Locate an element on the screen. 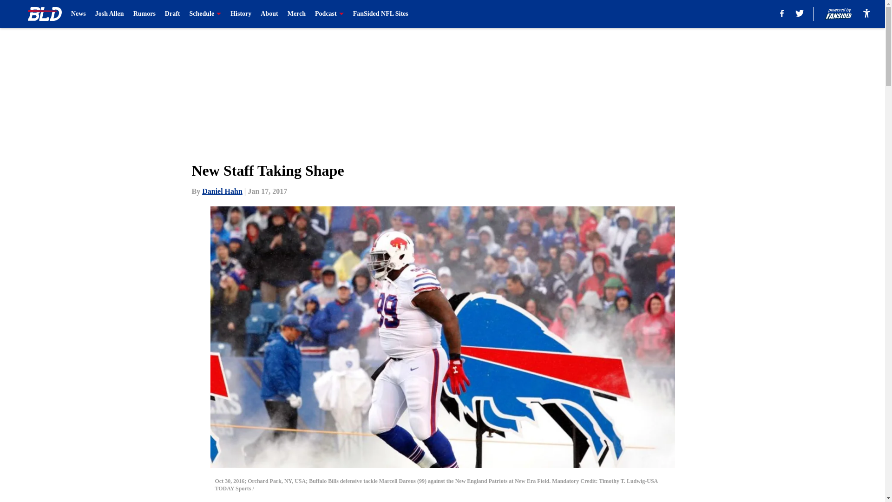  About is located at coordinates (269, 14).